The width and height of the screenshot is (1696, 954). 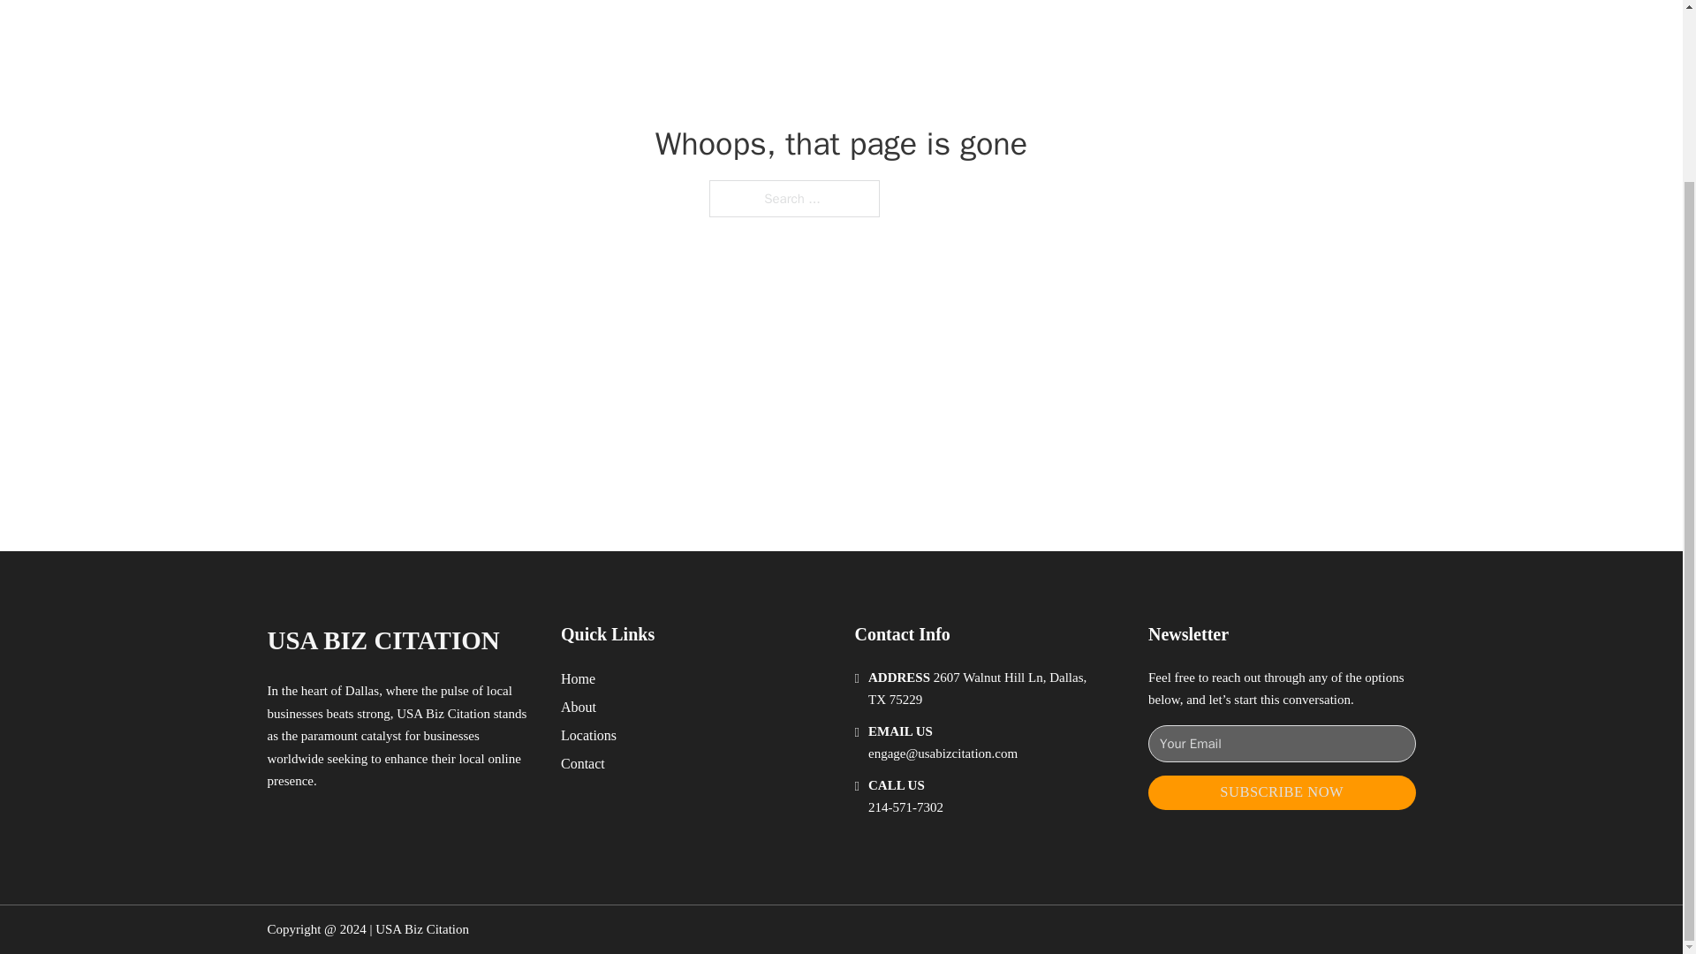 I want to click on Home, so click(x=578, y=678).